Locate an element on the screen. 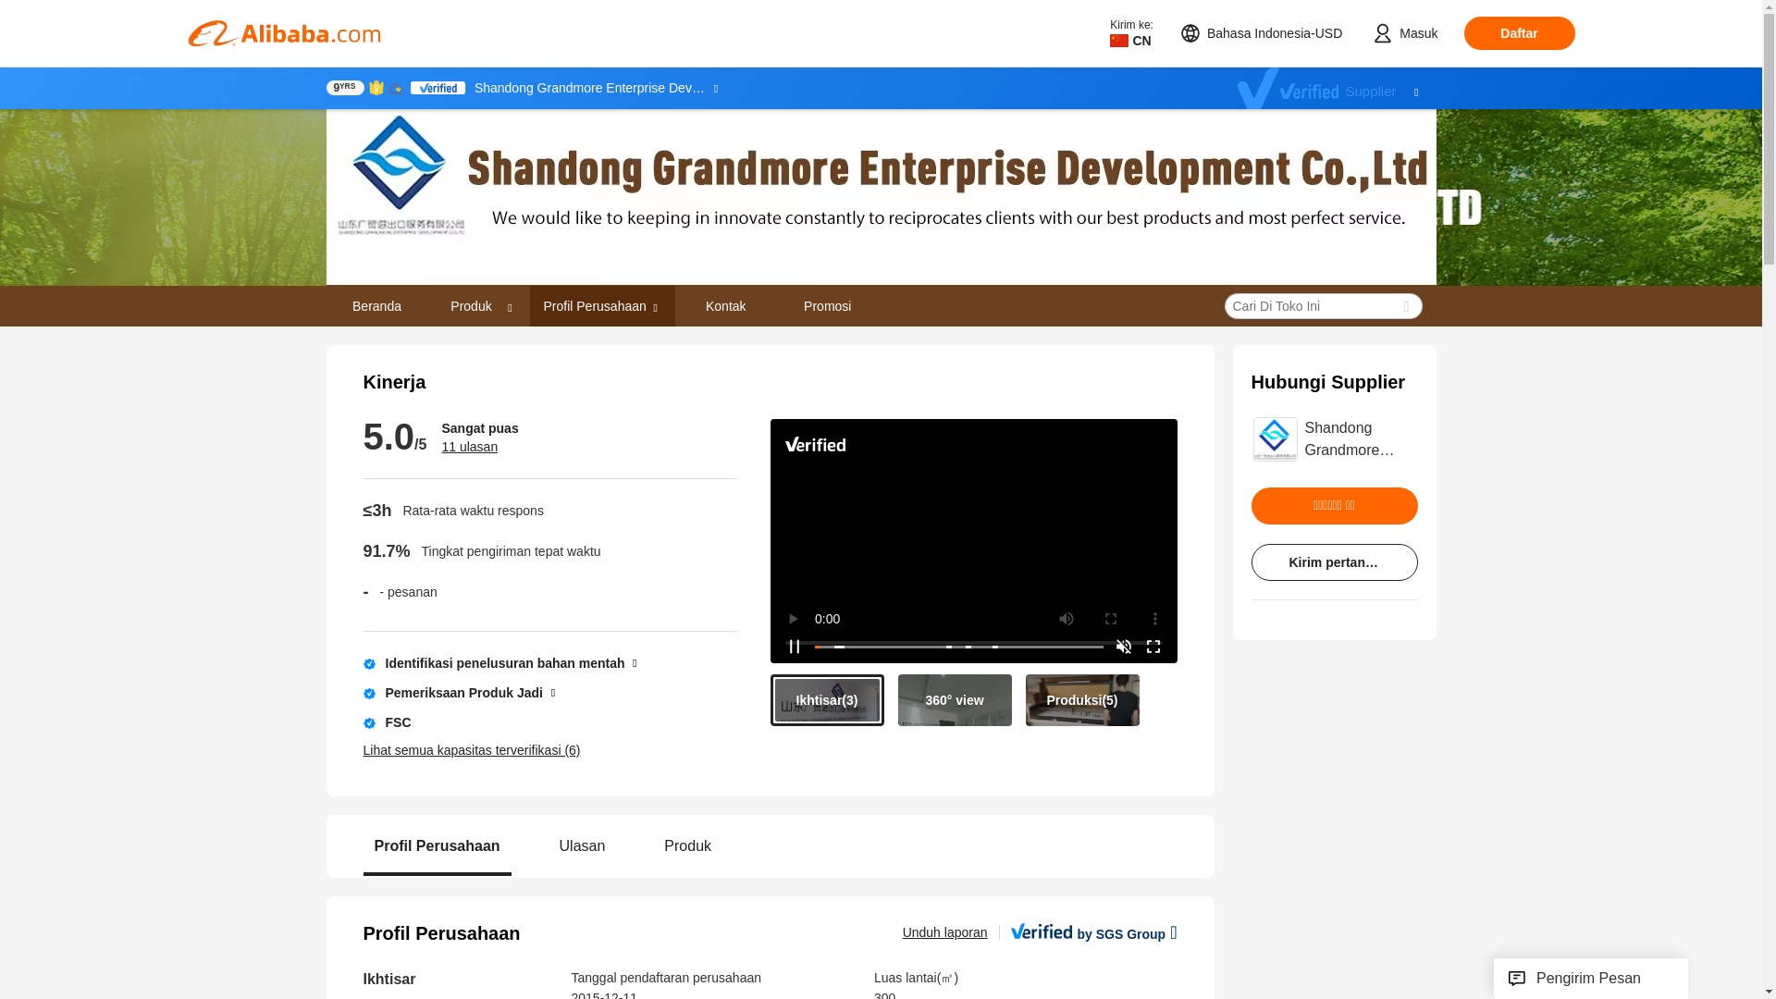 The width and height of the screenshot is (1776, 999). Produk is located at coordinates (472, 305).